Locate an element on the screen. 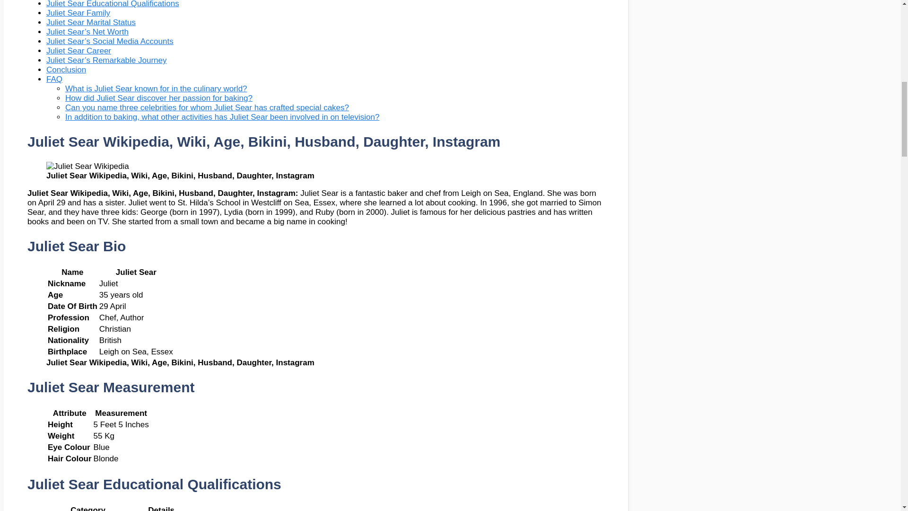 The image size is (908, 511). Juliet Sear Educational Qualifications is located at coordinates (113, 4).